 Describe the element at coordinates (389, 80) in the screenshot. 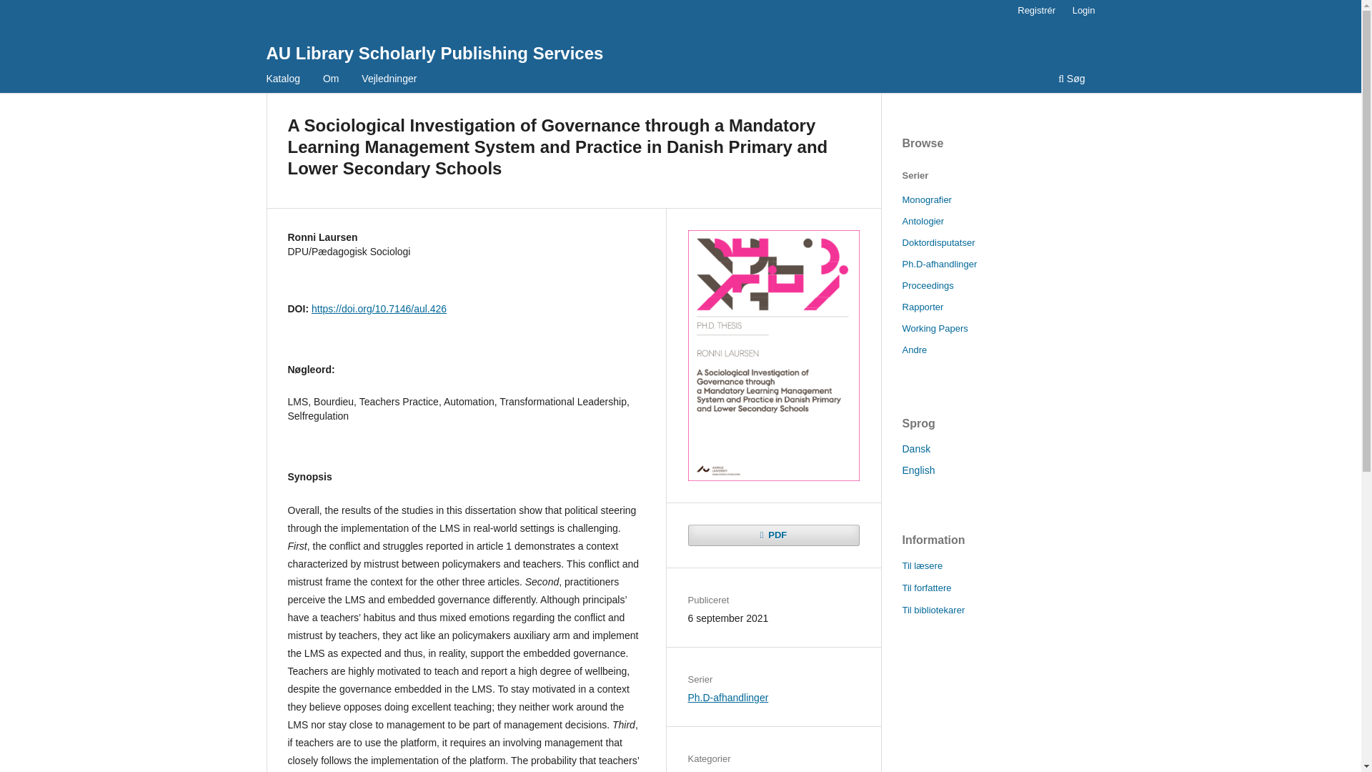

I see `Vejledninger` at that location.